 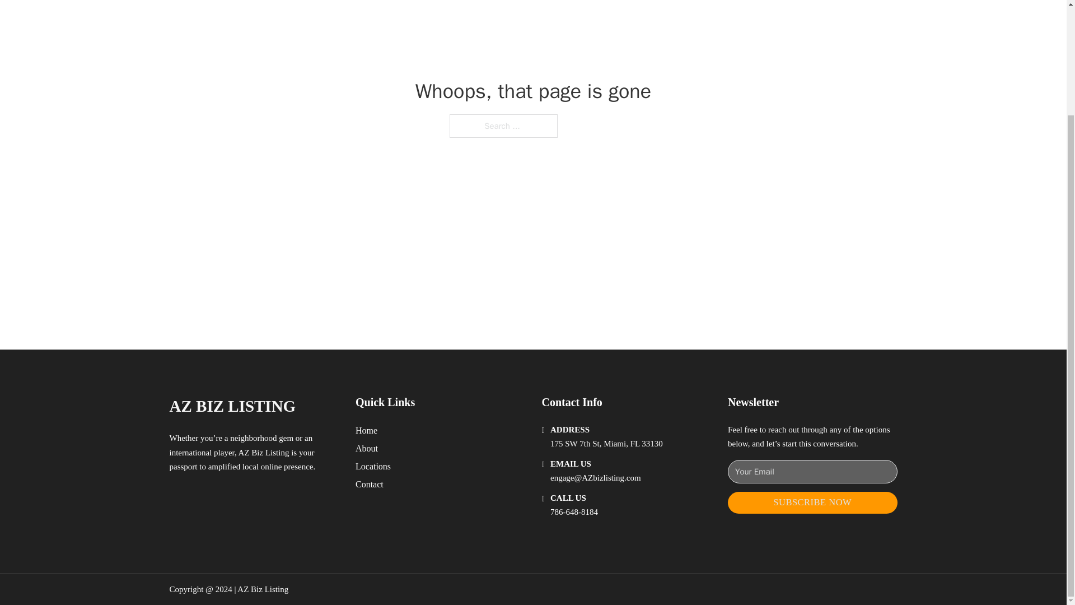 What do you see at coordinates (812, 502) in the screenshot?
I see `SUBSCRIBE NOW` at bounding box center [812, 502].